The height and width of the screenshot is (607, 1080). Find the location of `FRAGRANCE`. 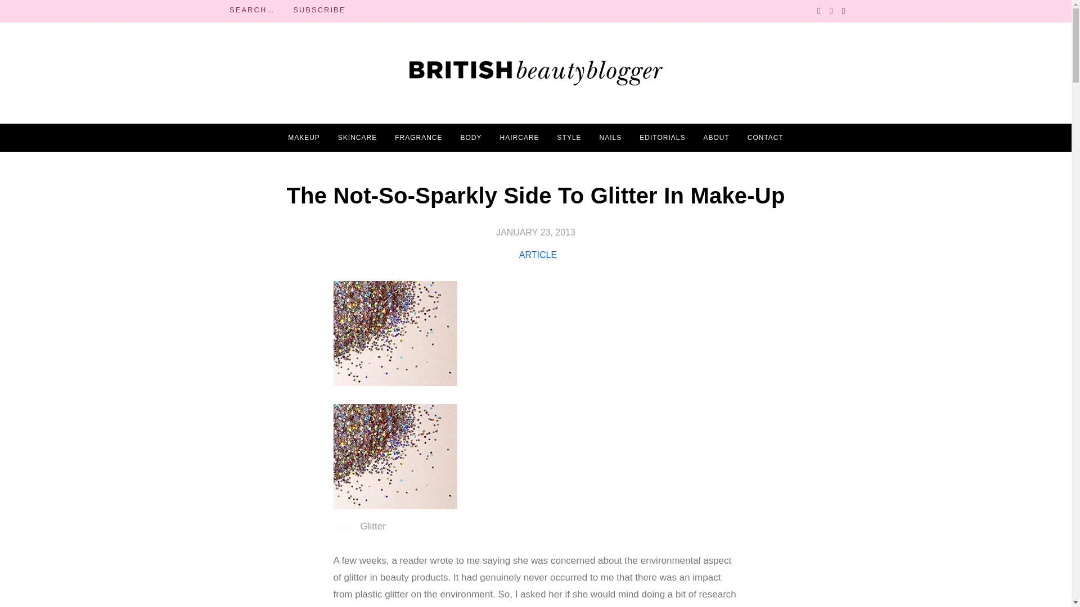

FRAGRANCE is located at coordinates (418, 138).